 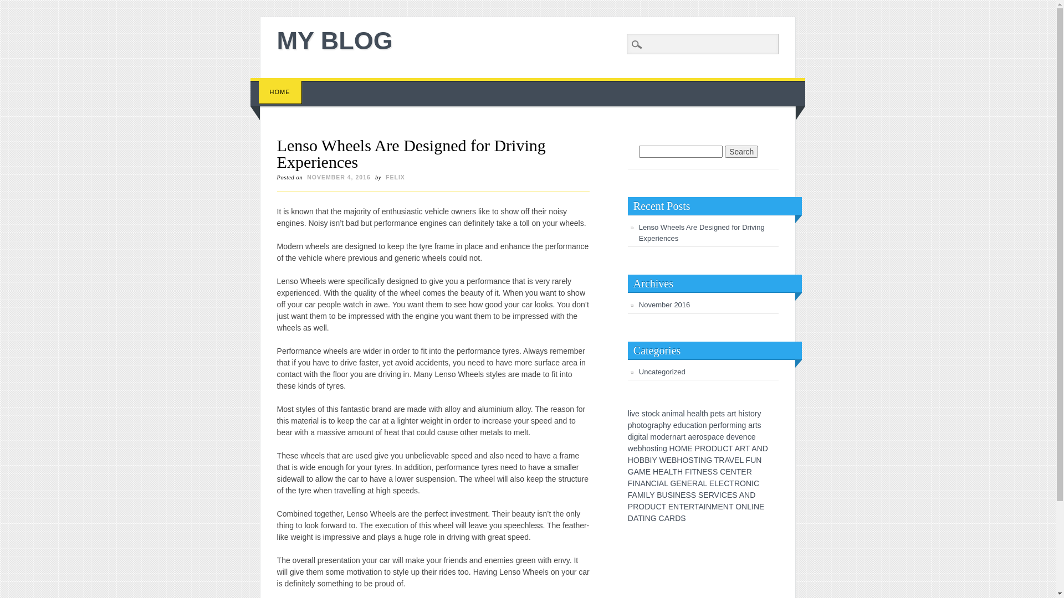 I want to click on A, so click(x=700, y=507).